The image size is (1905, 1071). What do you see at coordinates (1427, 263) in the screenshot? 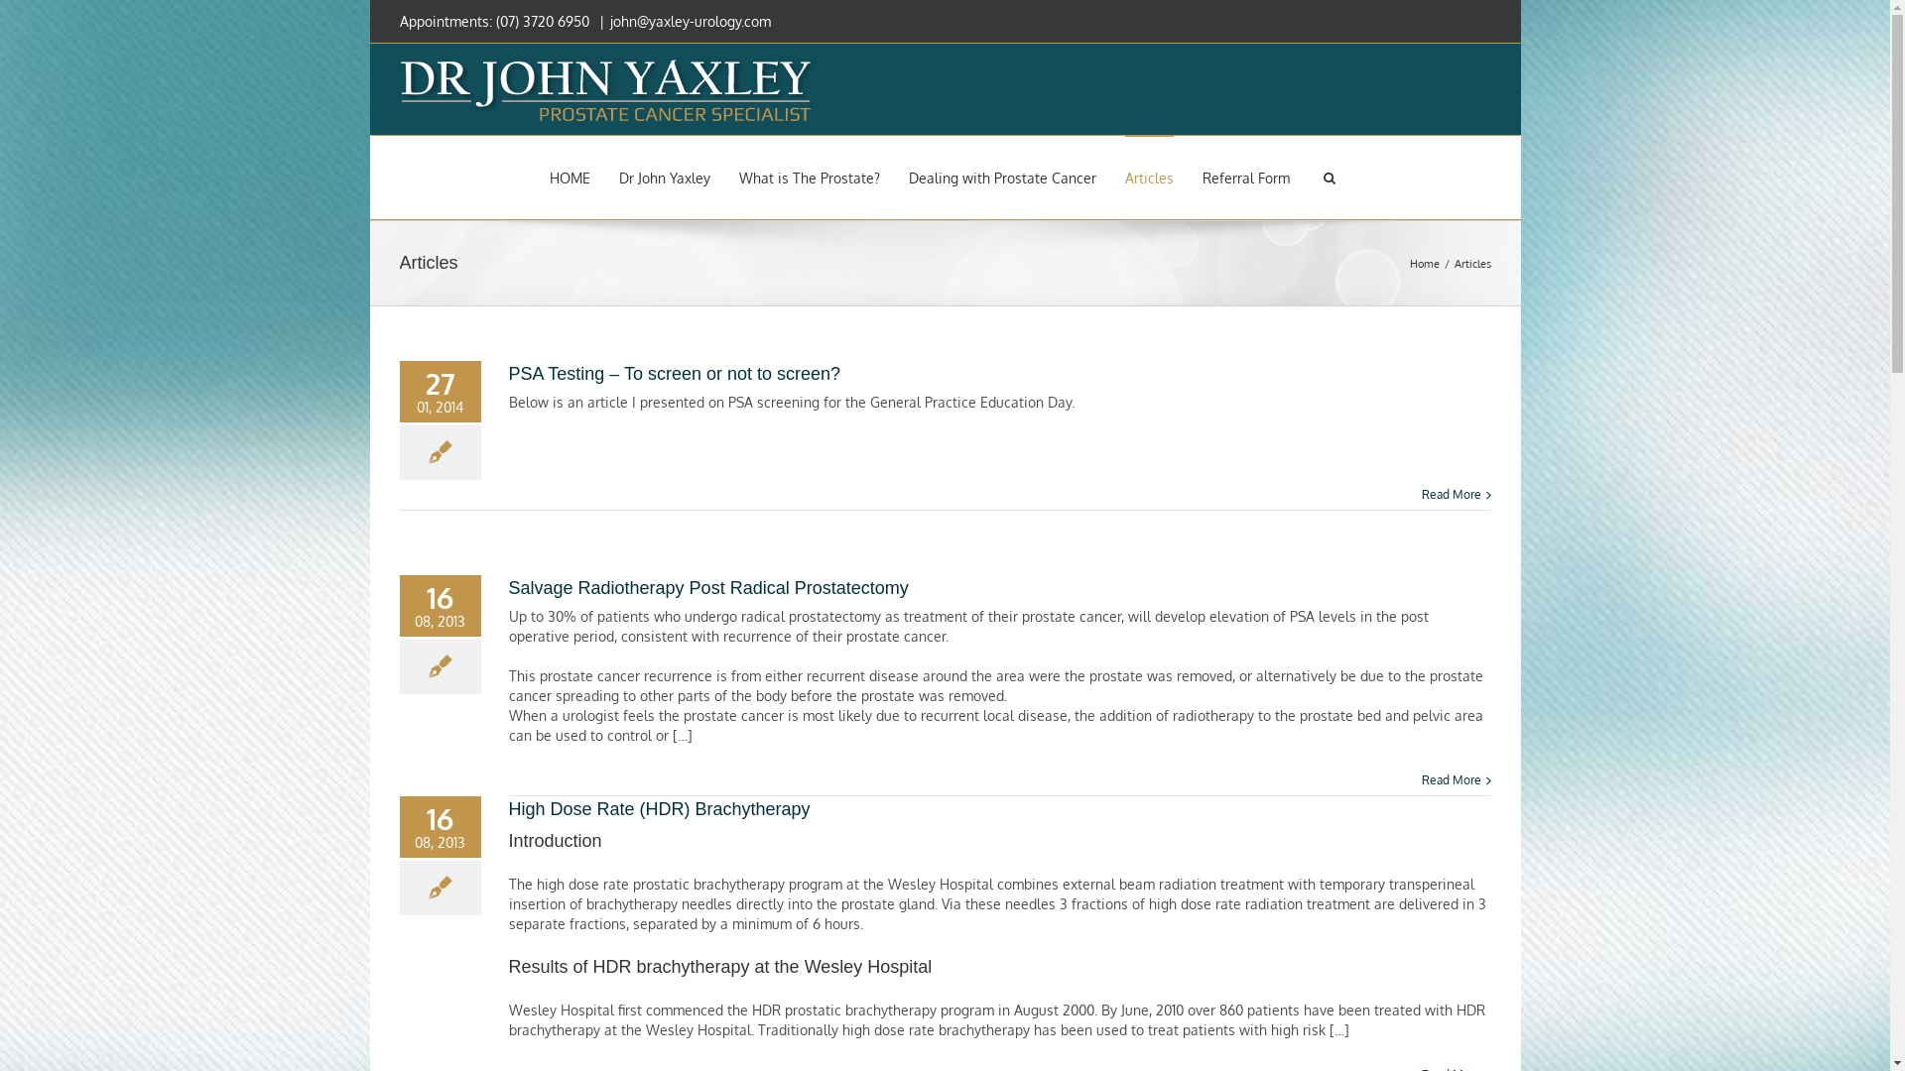
I see `Home` at bounding box center [1427, 263].